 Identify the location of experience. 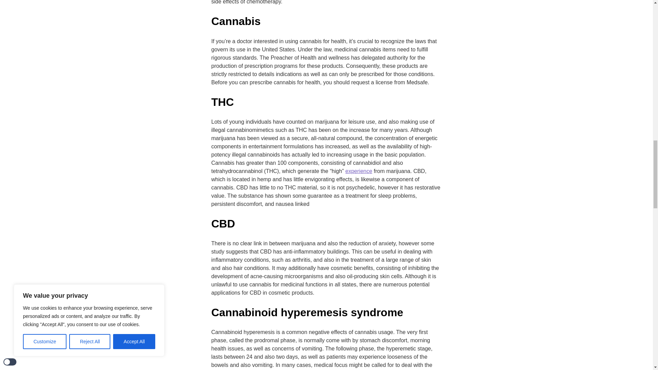
(359, 171).